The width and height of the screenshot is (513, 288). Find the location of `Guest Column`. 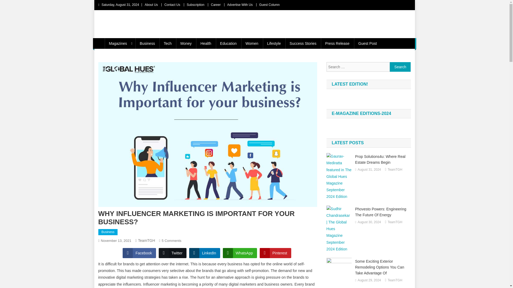

Guest Column is located at coordinates (269, 5).